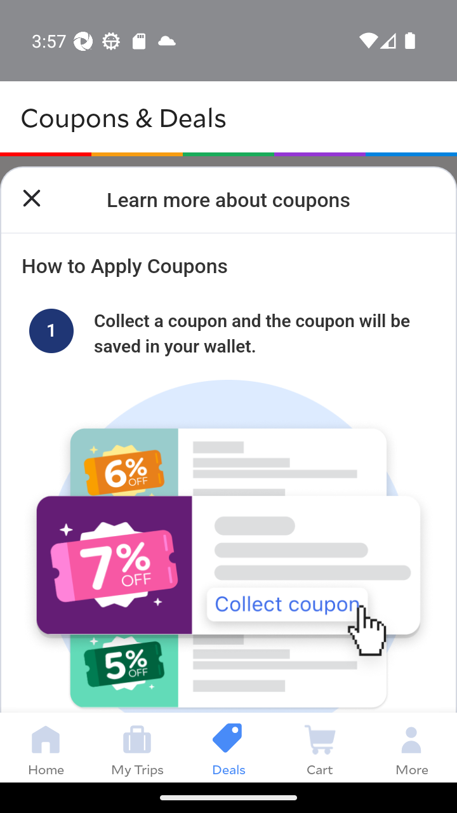 The width and height of the screenshot is (457, 813). I want to click on More, so click(411, 747).